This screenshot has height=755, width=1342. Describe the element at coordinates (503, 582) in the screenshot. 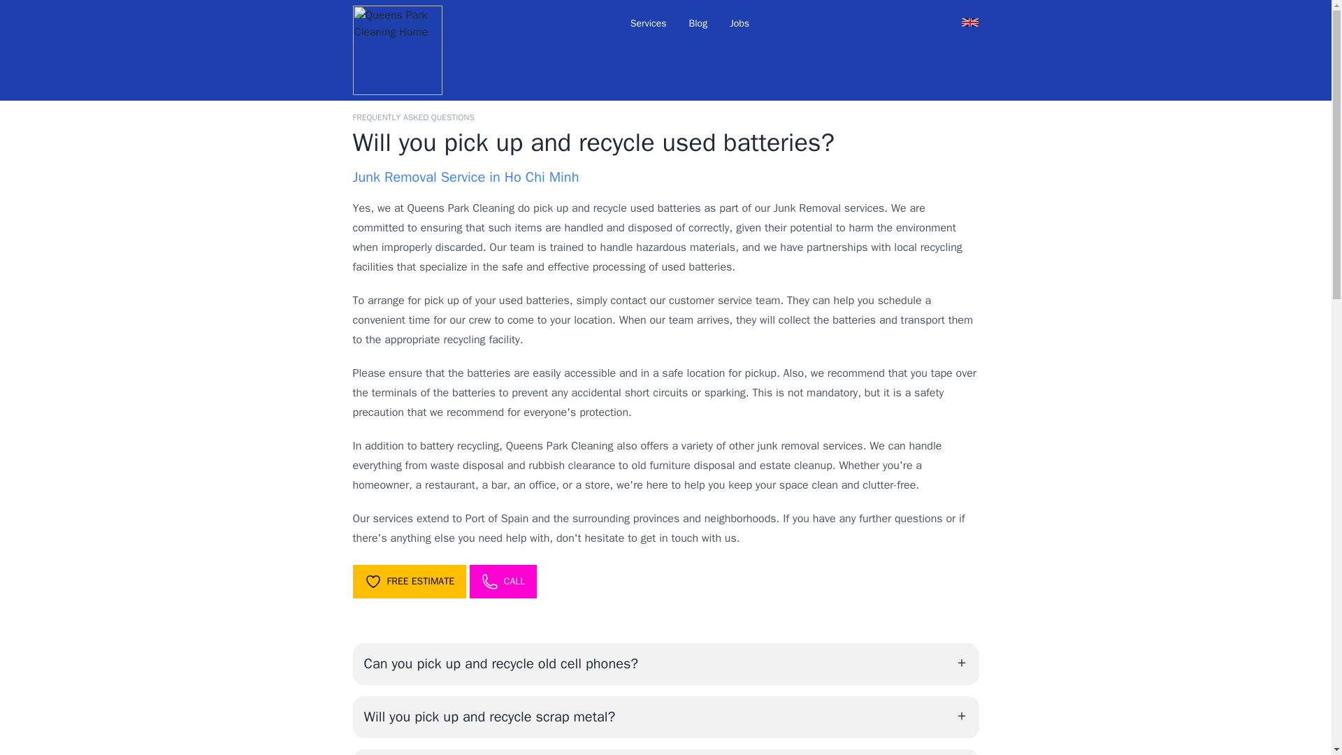

I see `CALL` at that location.